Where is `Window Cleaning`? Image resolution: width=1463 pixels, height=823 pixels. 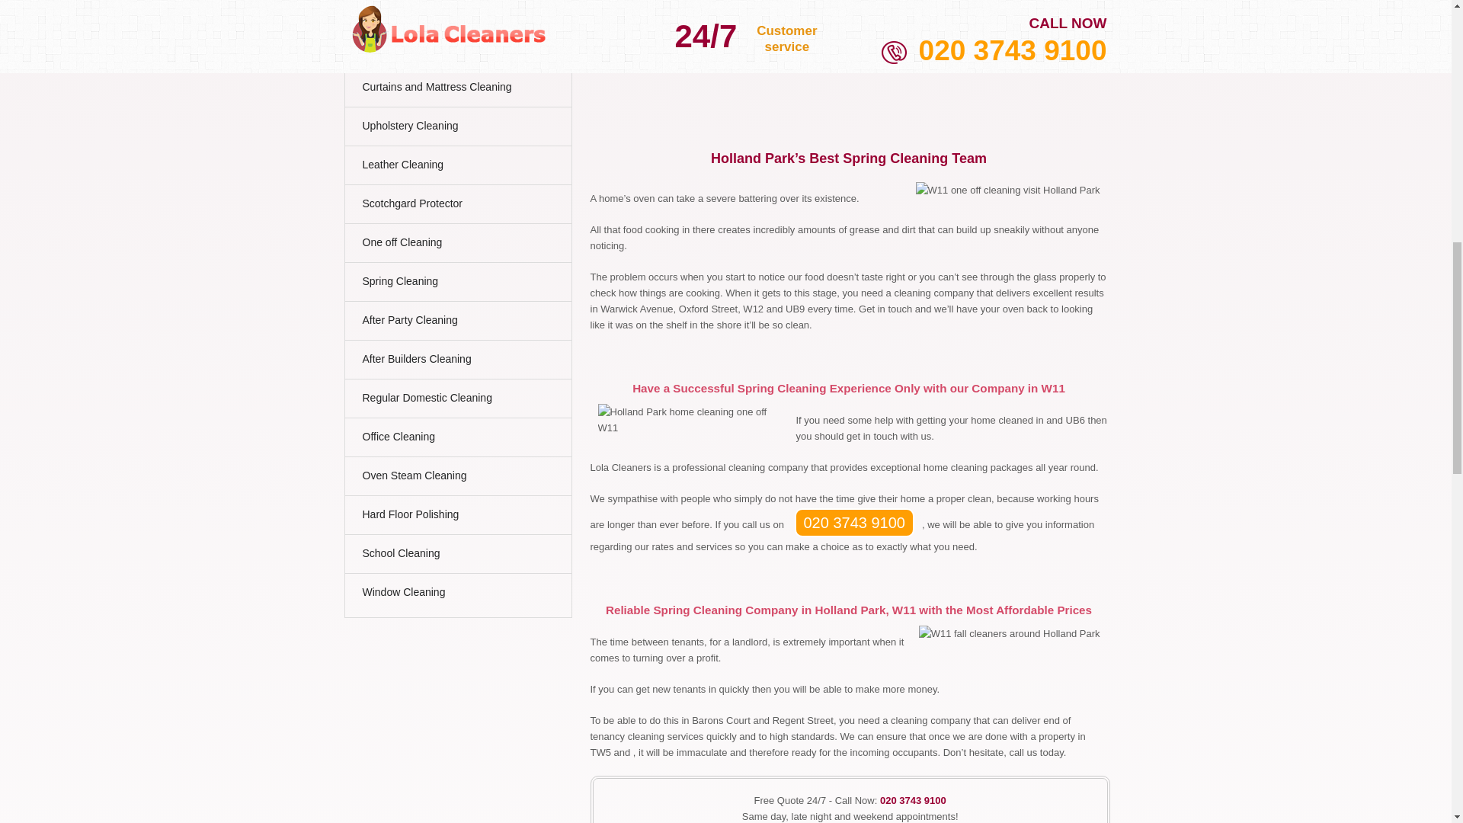
Window Cleaning is located at coordinates (454, 596).